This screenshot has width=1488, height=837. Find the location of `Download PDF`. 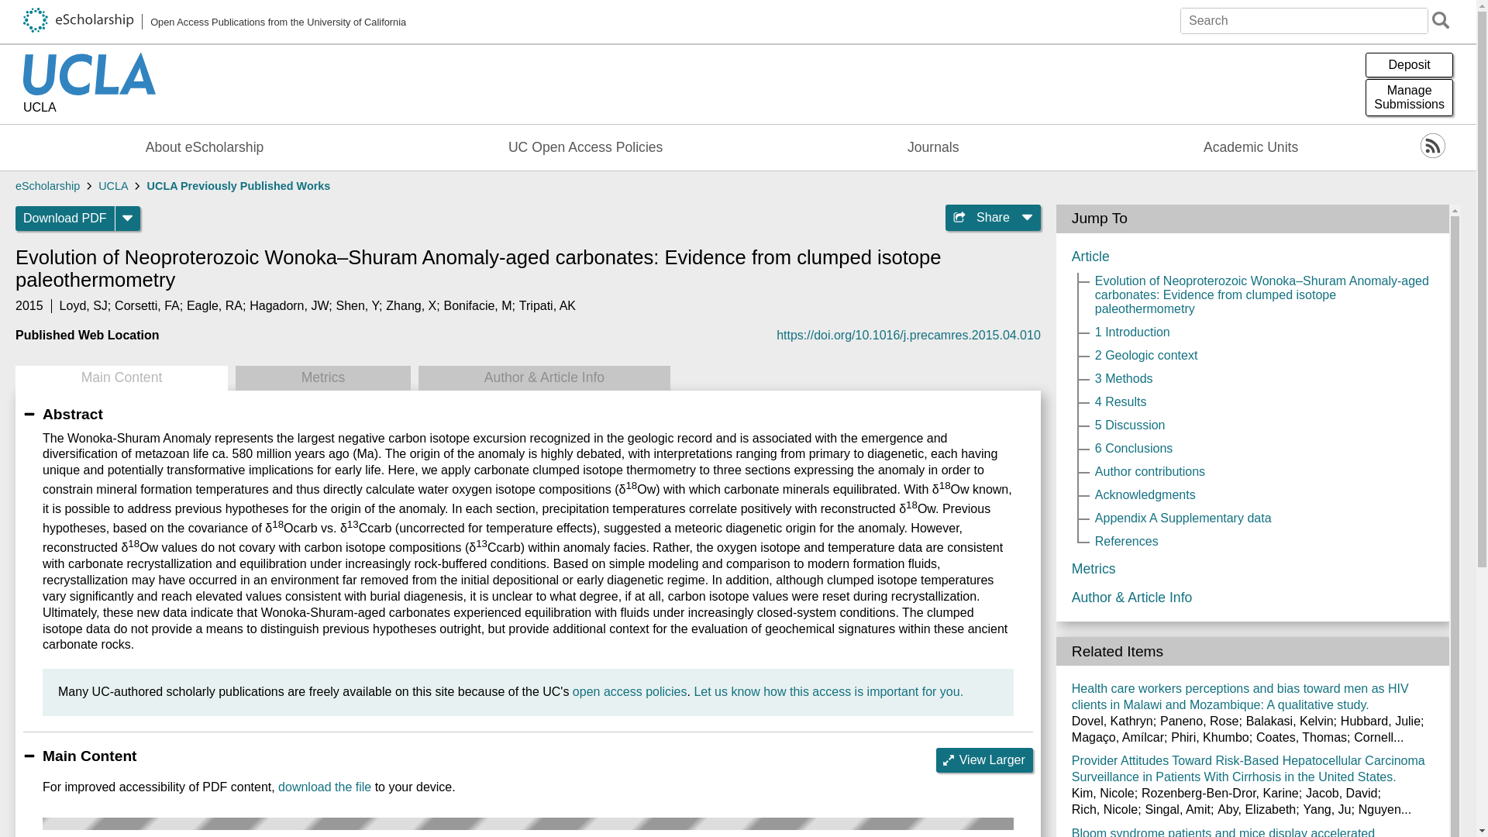

Download PDF is located at coordinates (65, 219).